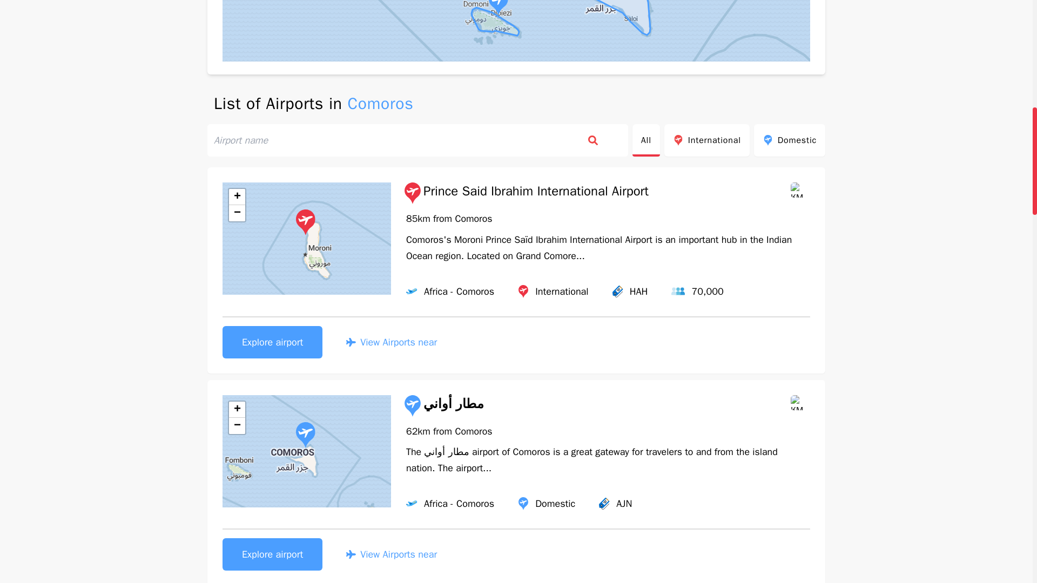 Image resolution: width=1037 pixels, height=583 pixels. Describe the element at coordinates (272, 342) in the screenshot. I see `Explore airport` at that location.